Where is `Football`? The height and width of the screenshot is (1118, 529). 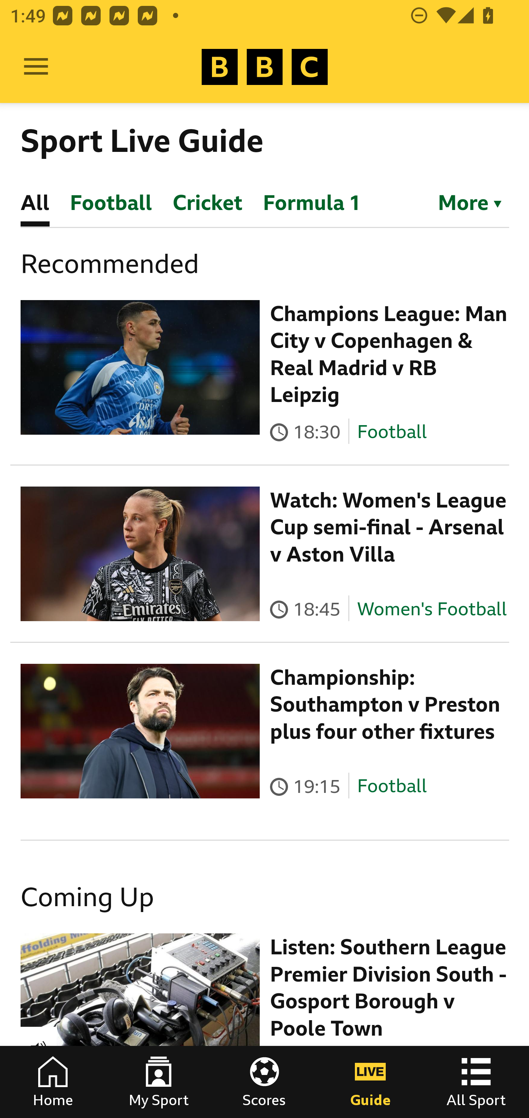 Football is located at coordinates (392, 431).